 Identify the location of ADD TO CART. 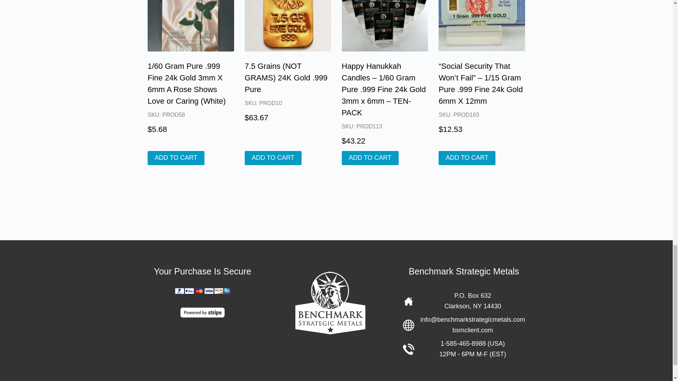
(370, 158).